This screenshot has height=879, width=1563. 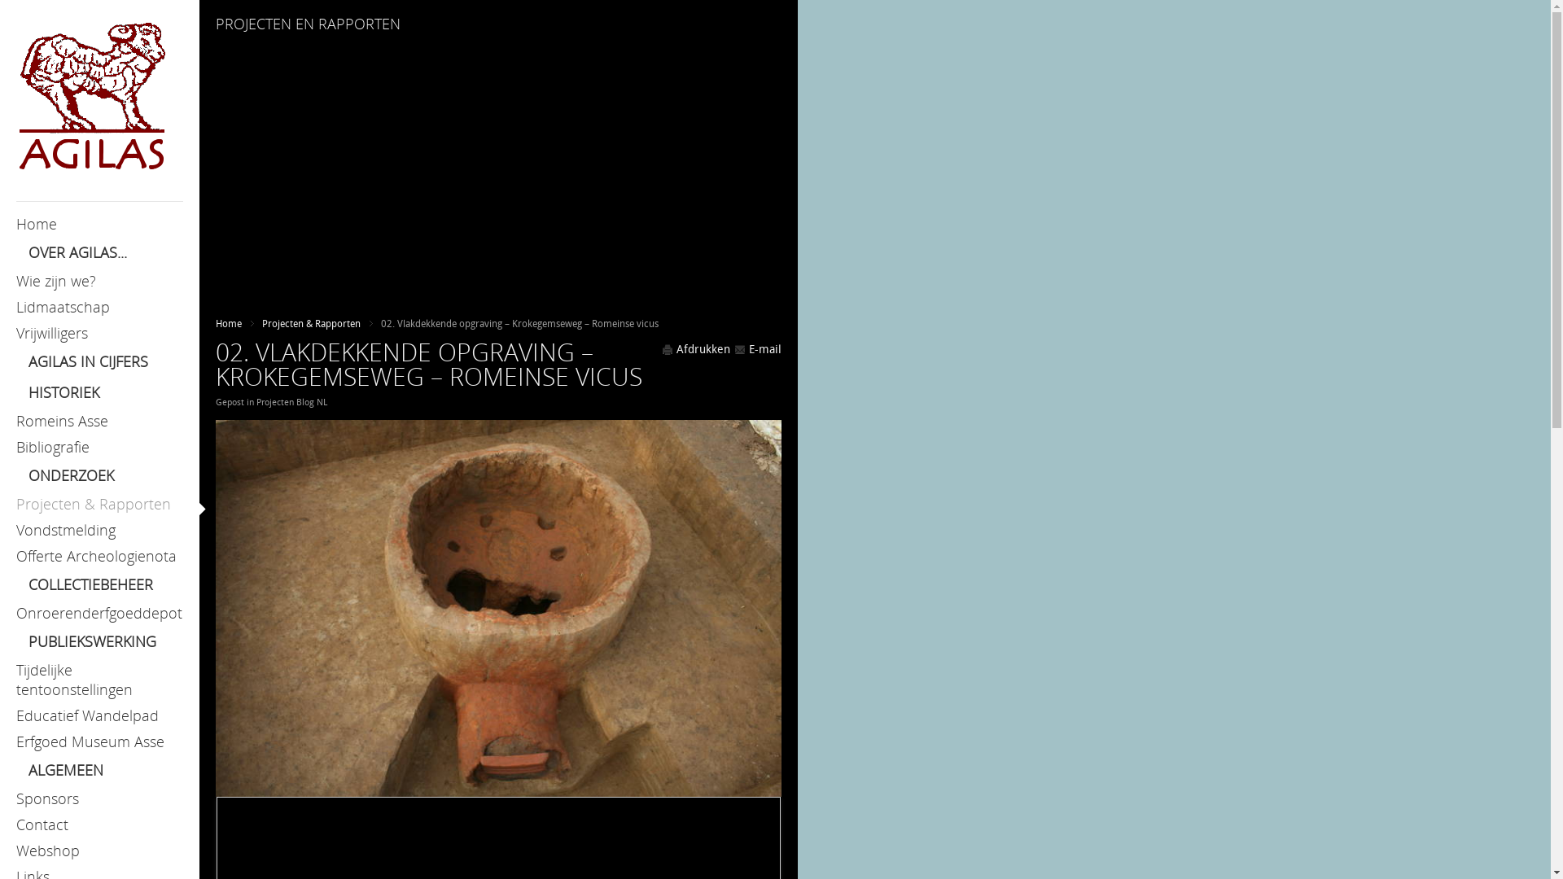 I want to click on Offerte Archeologienota, so click(x=99, y=556).